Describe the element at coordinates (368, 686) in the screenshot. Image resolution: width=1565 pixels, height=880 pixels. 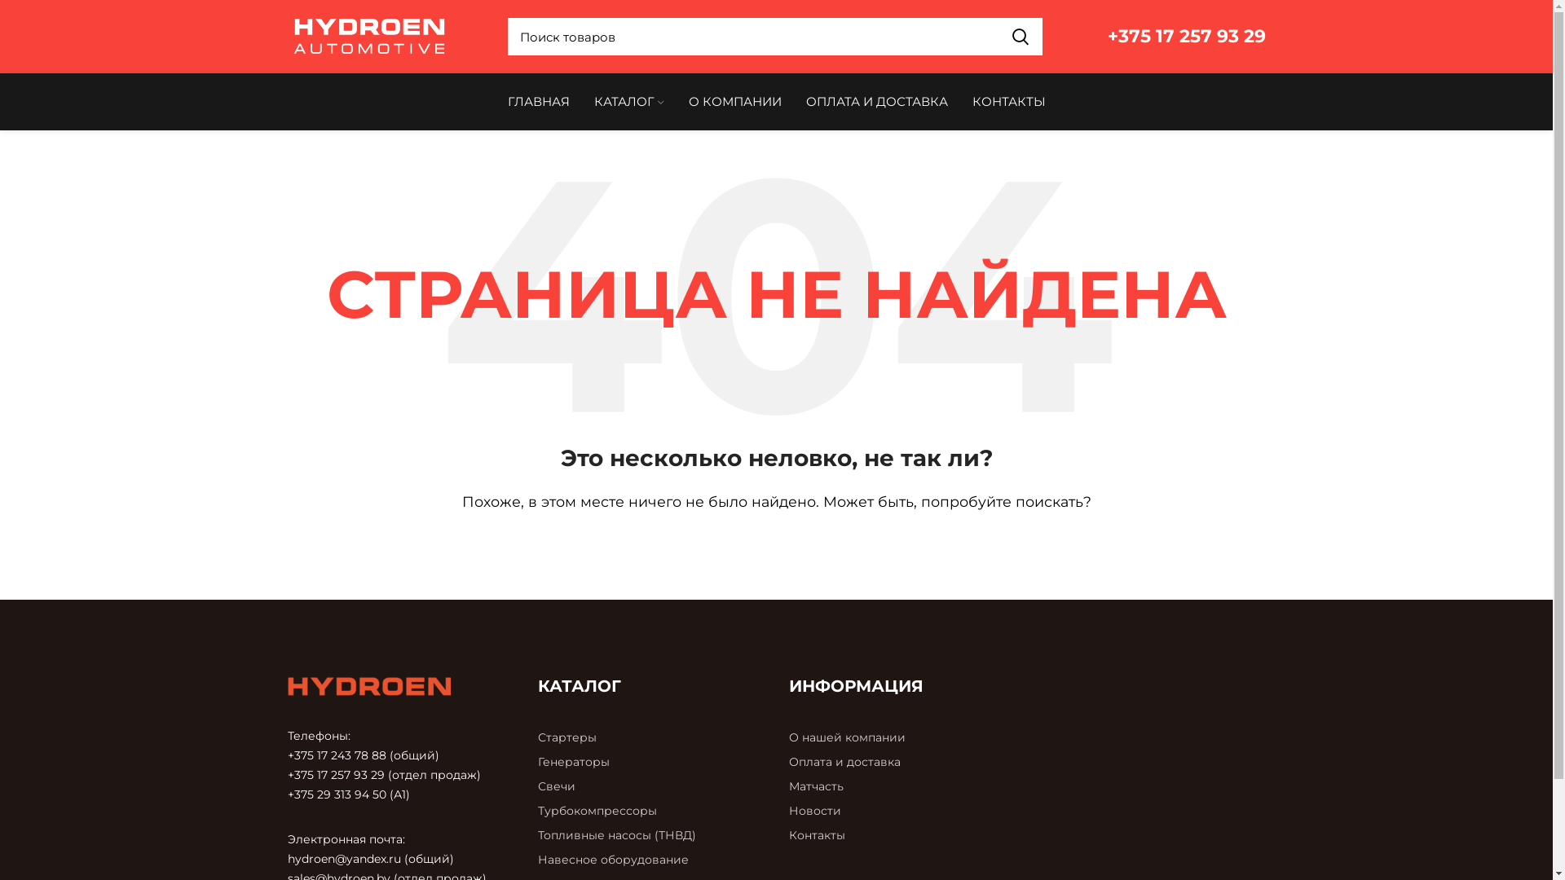
I see `HYDROEN_Logo_Small_Red` at that location.